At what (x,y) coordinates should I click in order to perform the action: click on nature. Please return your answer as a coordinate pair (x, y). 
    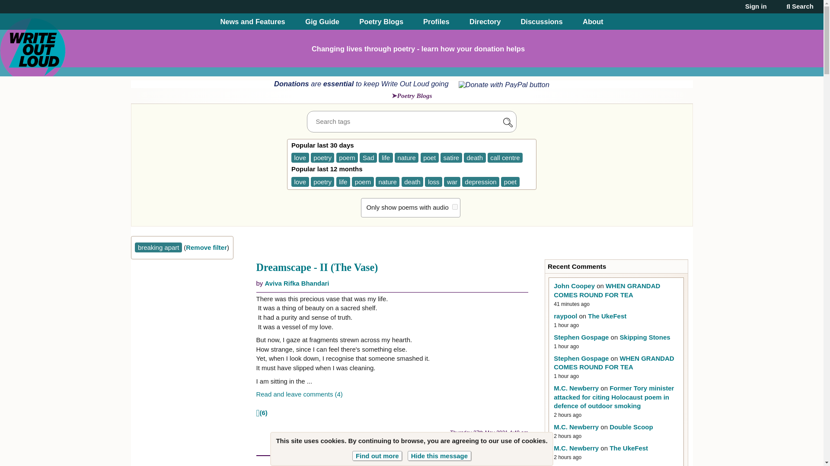
    Looking at the image, I should click on (388, 182).